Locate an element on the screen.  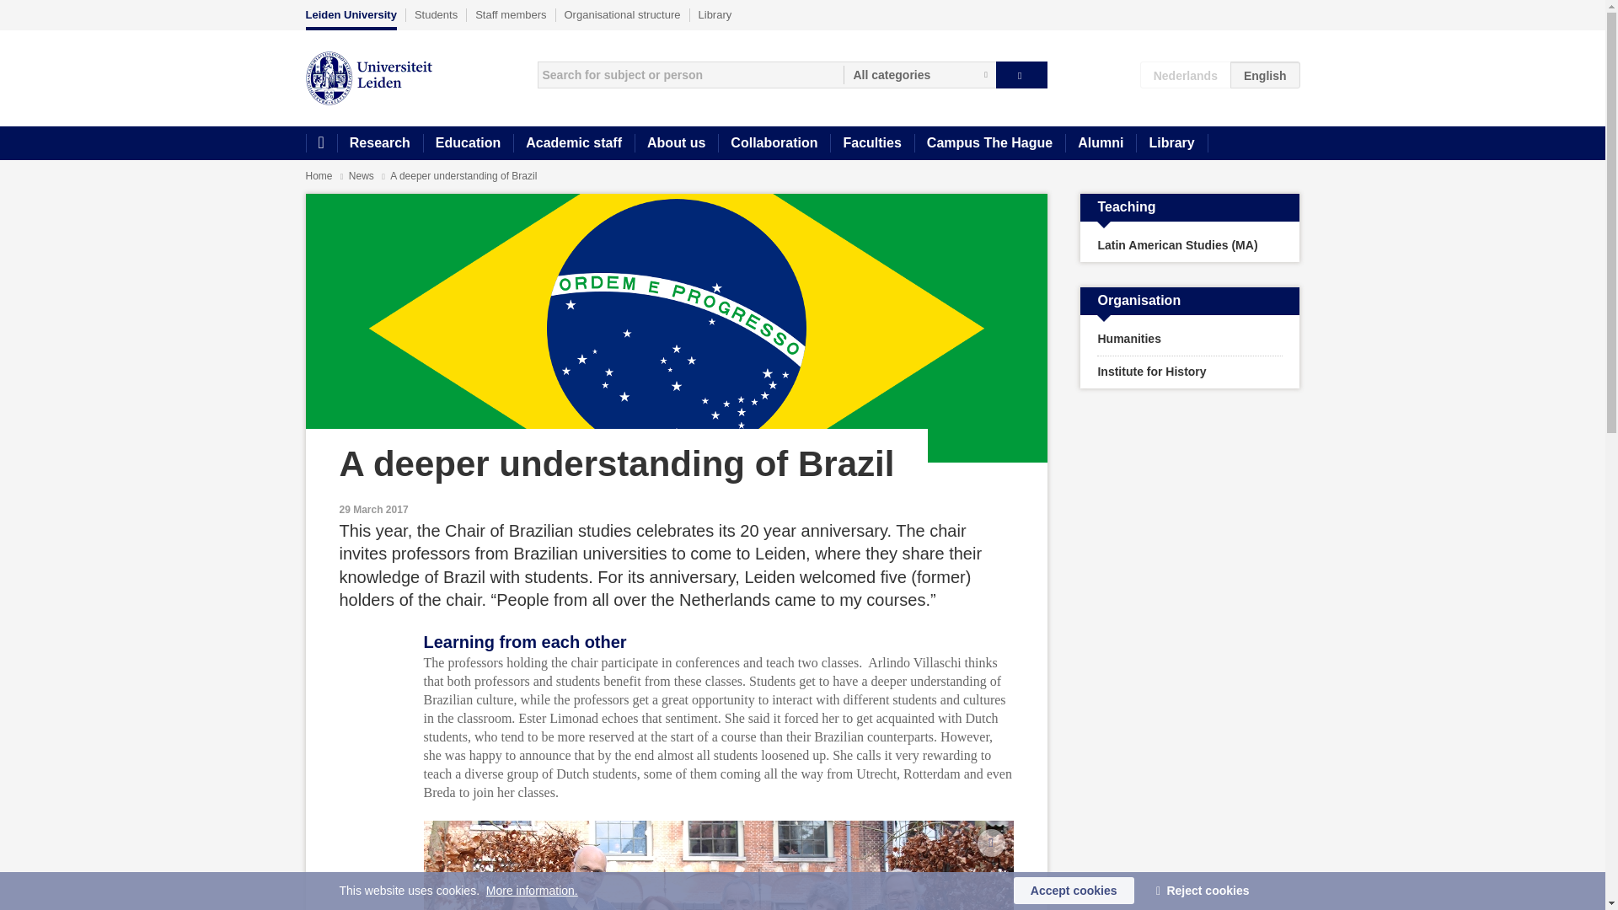
Alumni is located at coordinates (1100, 143).